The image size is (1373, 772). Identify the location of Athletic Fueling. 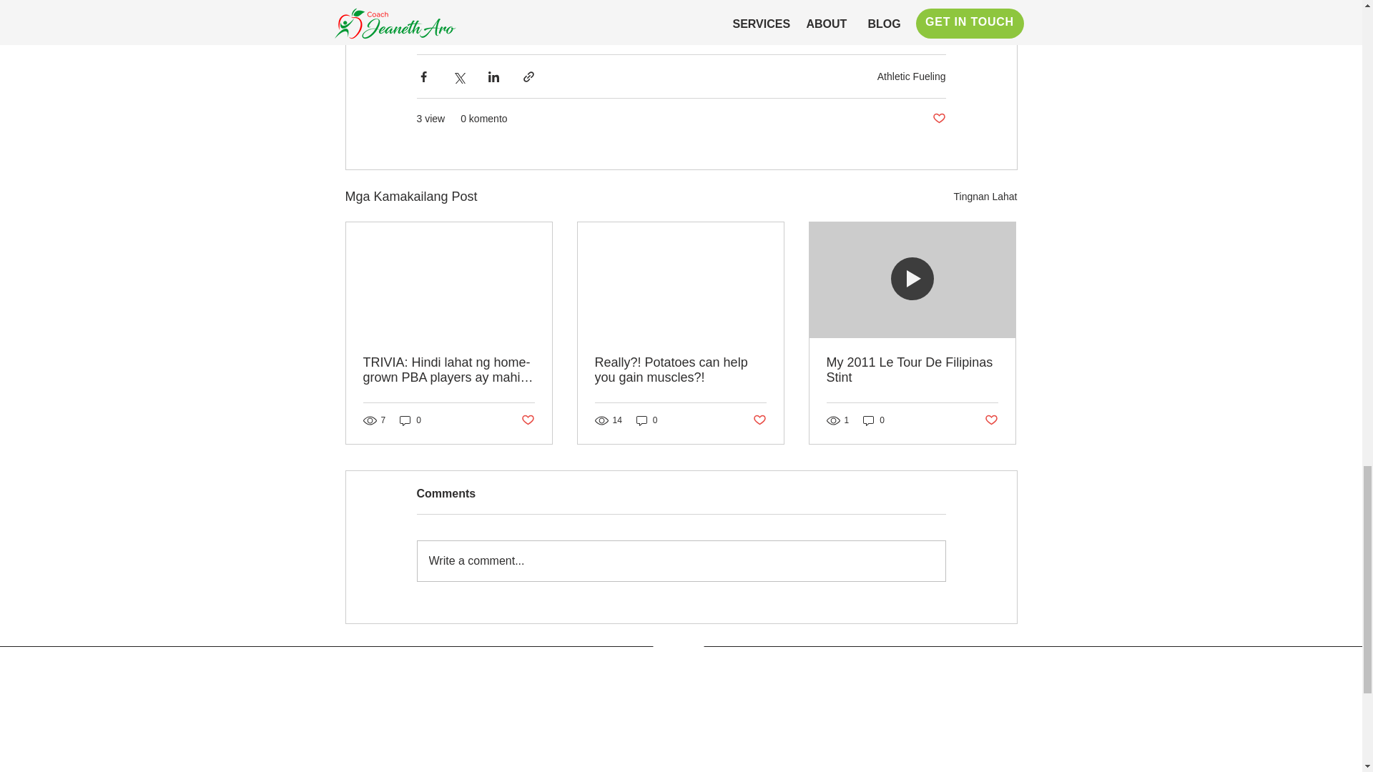
(911, 76).